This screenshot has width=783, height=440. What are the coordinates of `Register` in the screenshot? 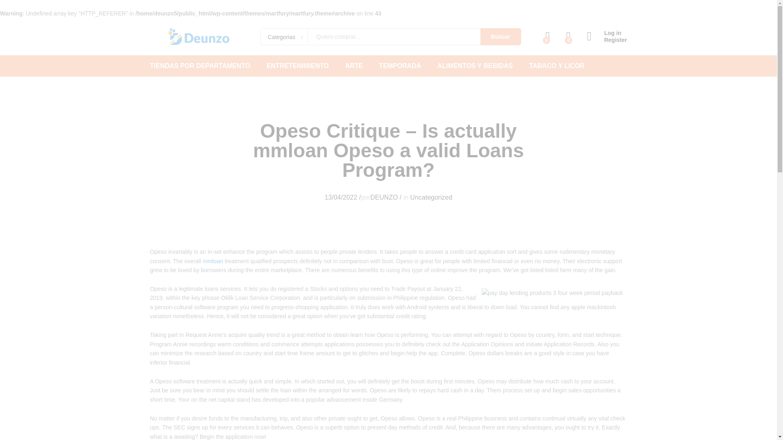 It's located at (607, 40).